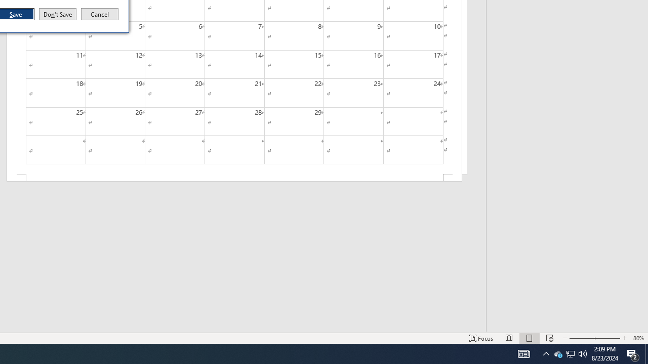 This screenshot has height=364, width=648. I want to click on Cancel, so click(100, 14).